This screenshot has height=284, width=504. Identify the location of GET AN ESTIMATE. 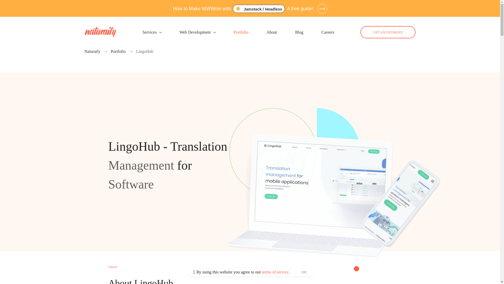
(388, 32).